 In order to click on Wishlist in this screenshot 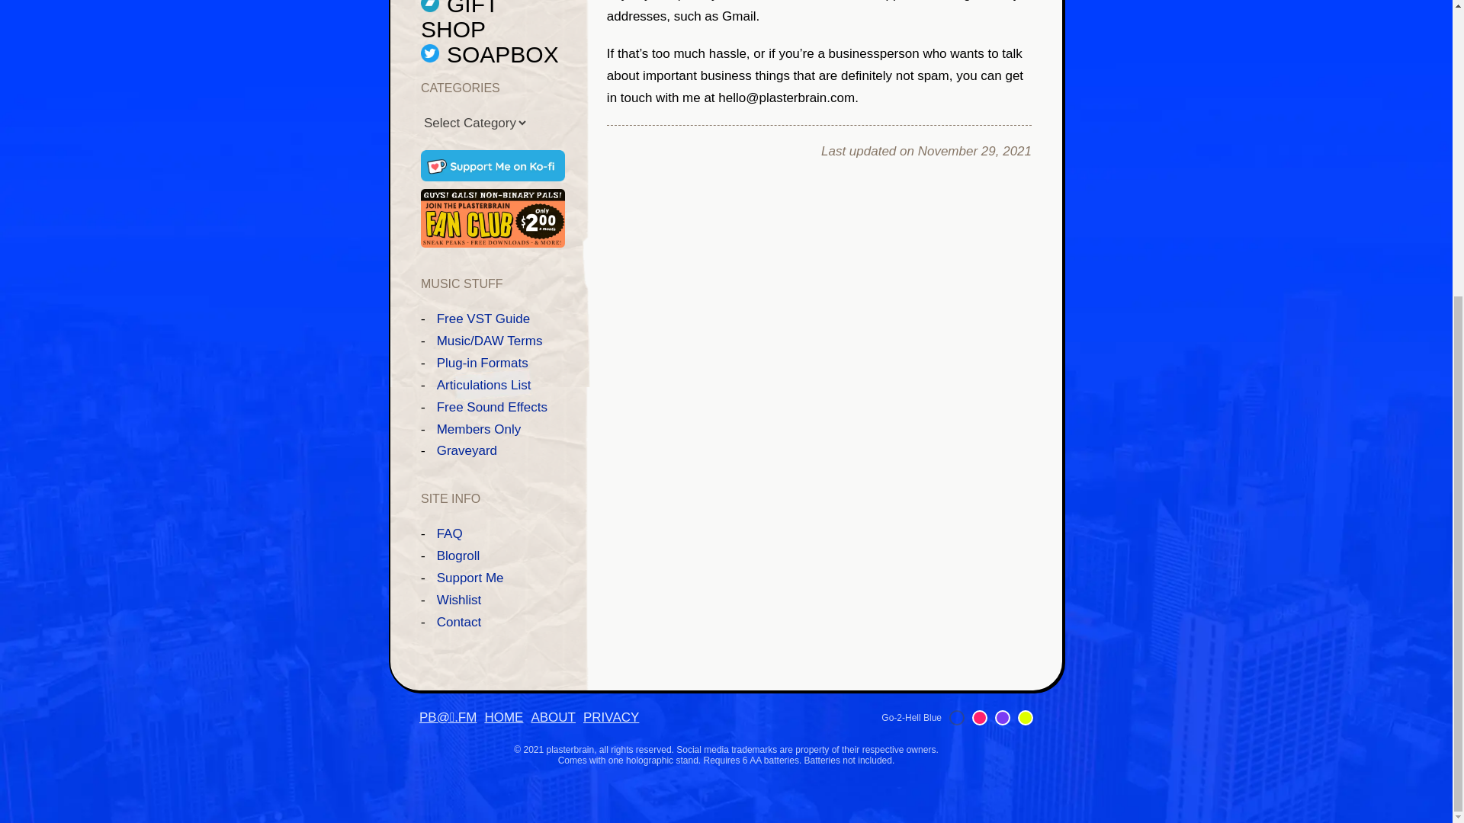, I will do `click(459, 600)`.